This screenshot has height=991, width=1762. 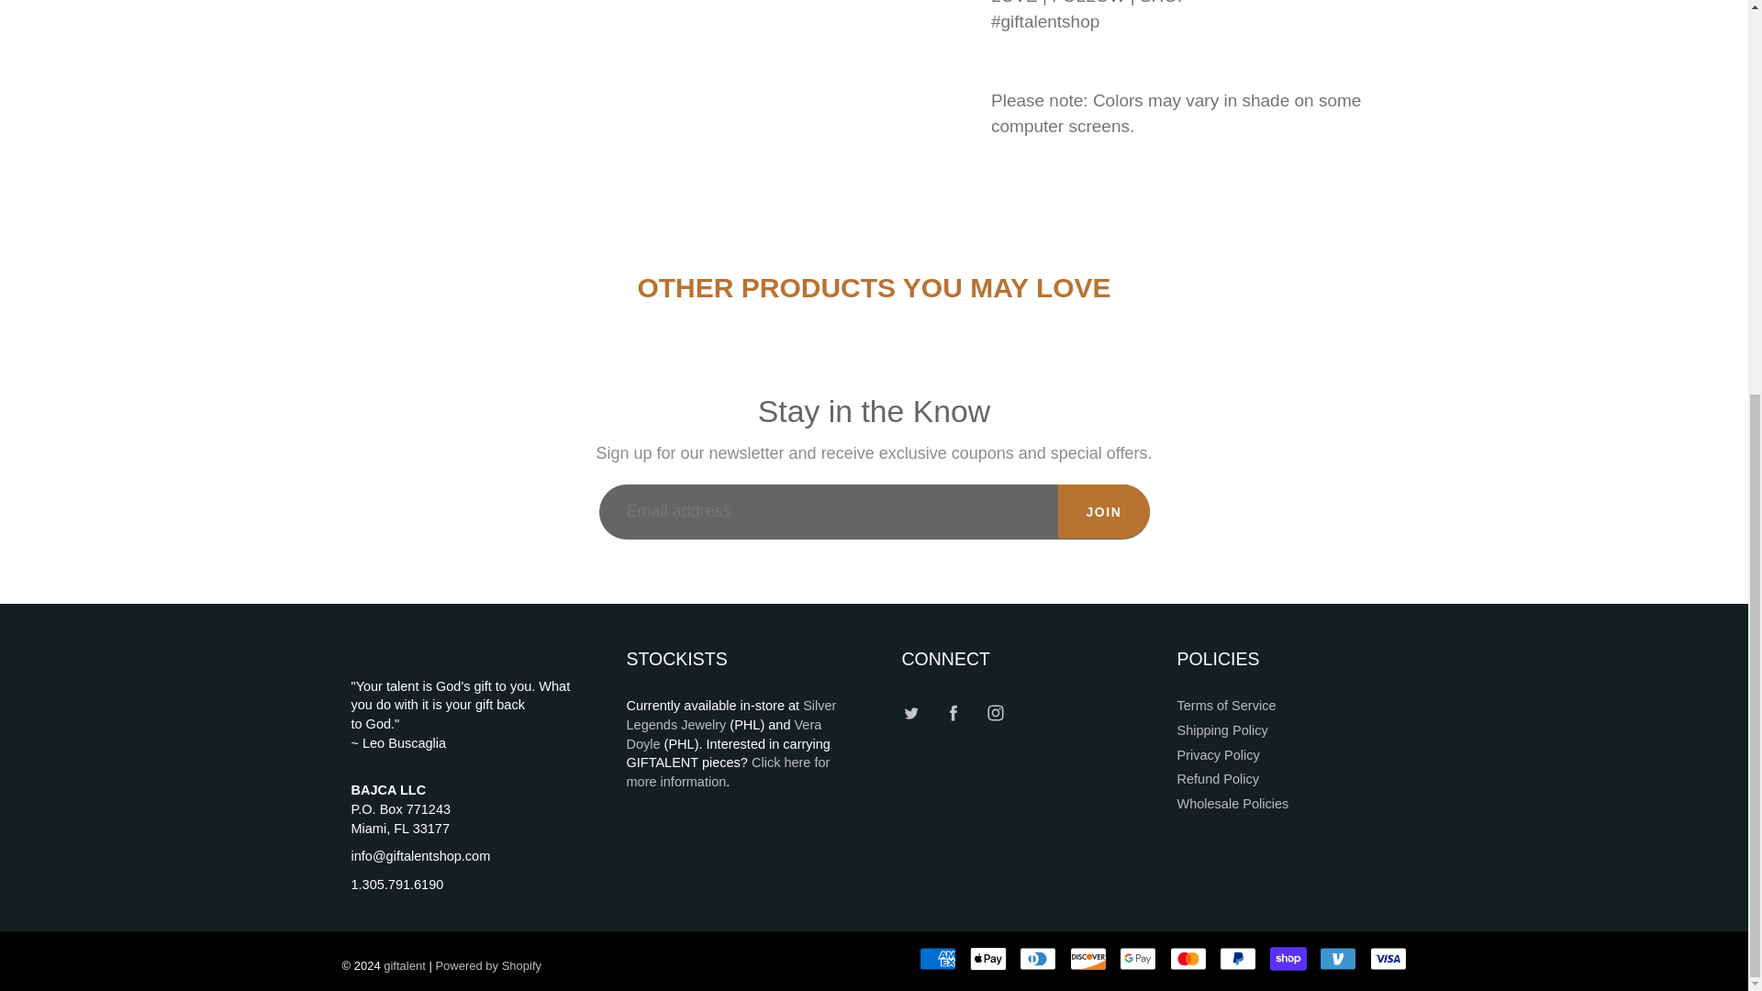 I want to click on Apple Pay, so click(x=987, y=958).